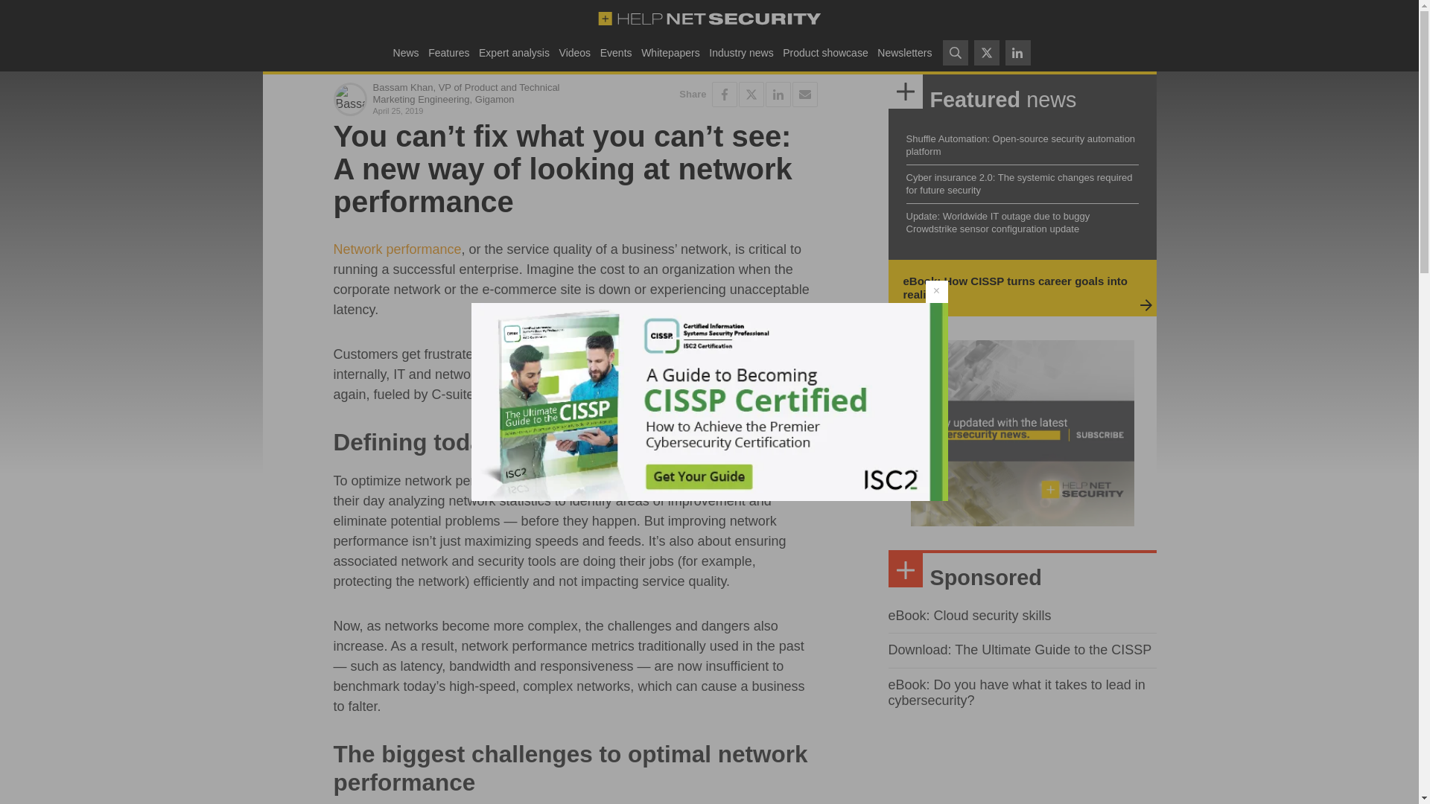  What do you see at coordinates (448, 52) in the screenshot?
I see `Features` at bounding box center [448, 52].